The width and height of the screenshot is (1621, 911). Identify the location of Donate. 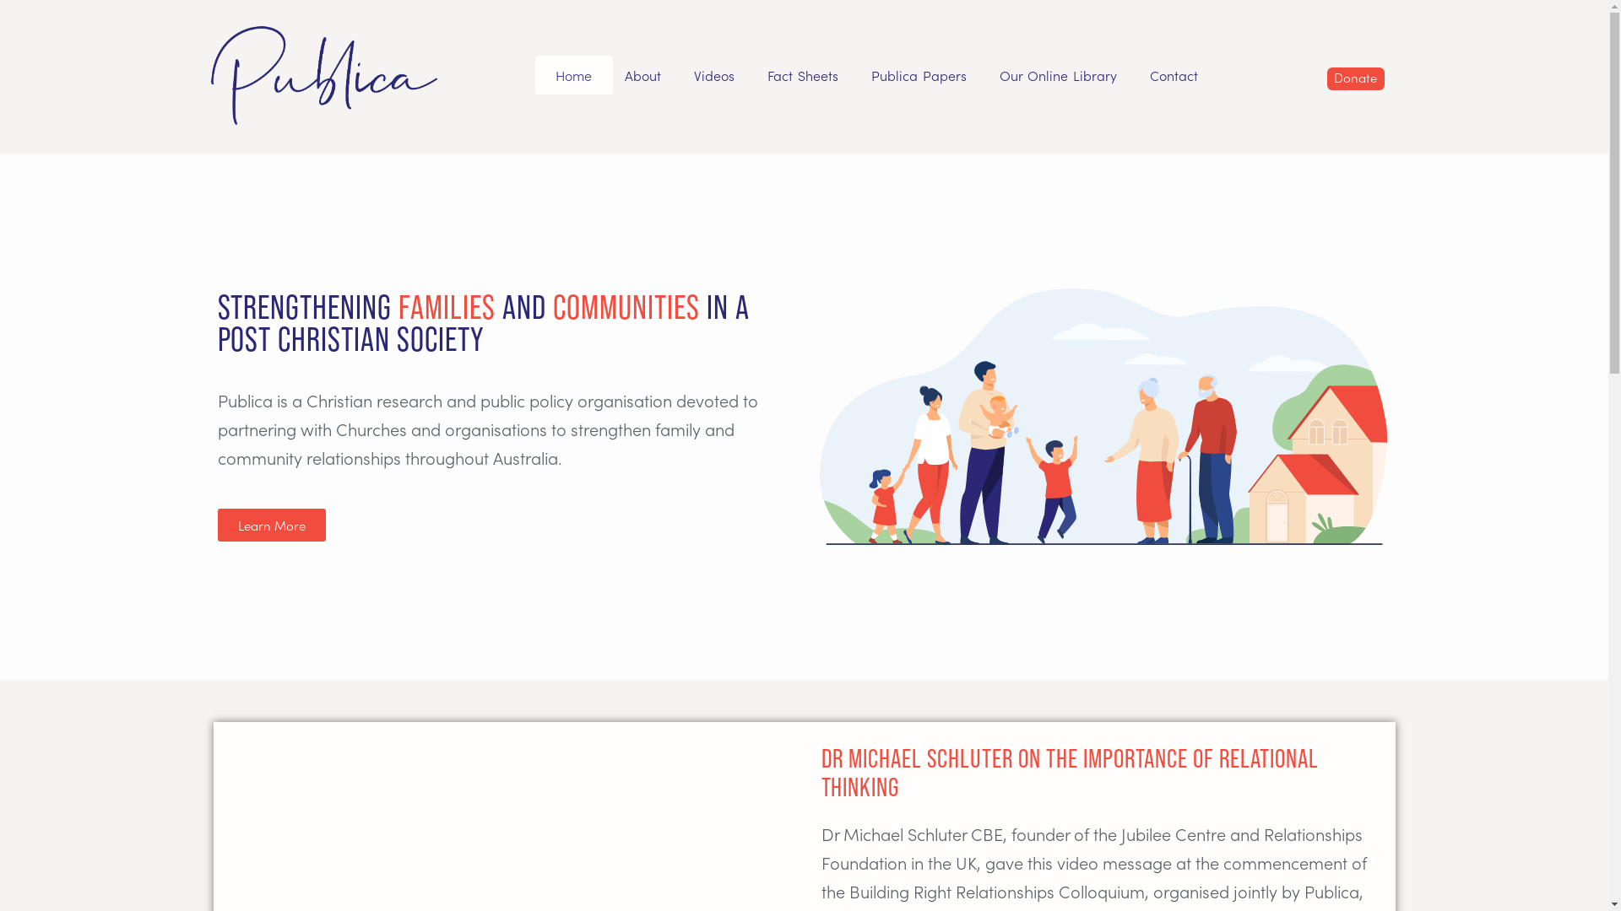
(1356, 79).